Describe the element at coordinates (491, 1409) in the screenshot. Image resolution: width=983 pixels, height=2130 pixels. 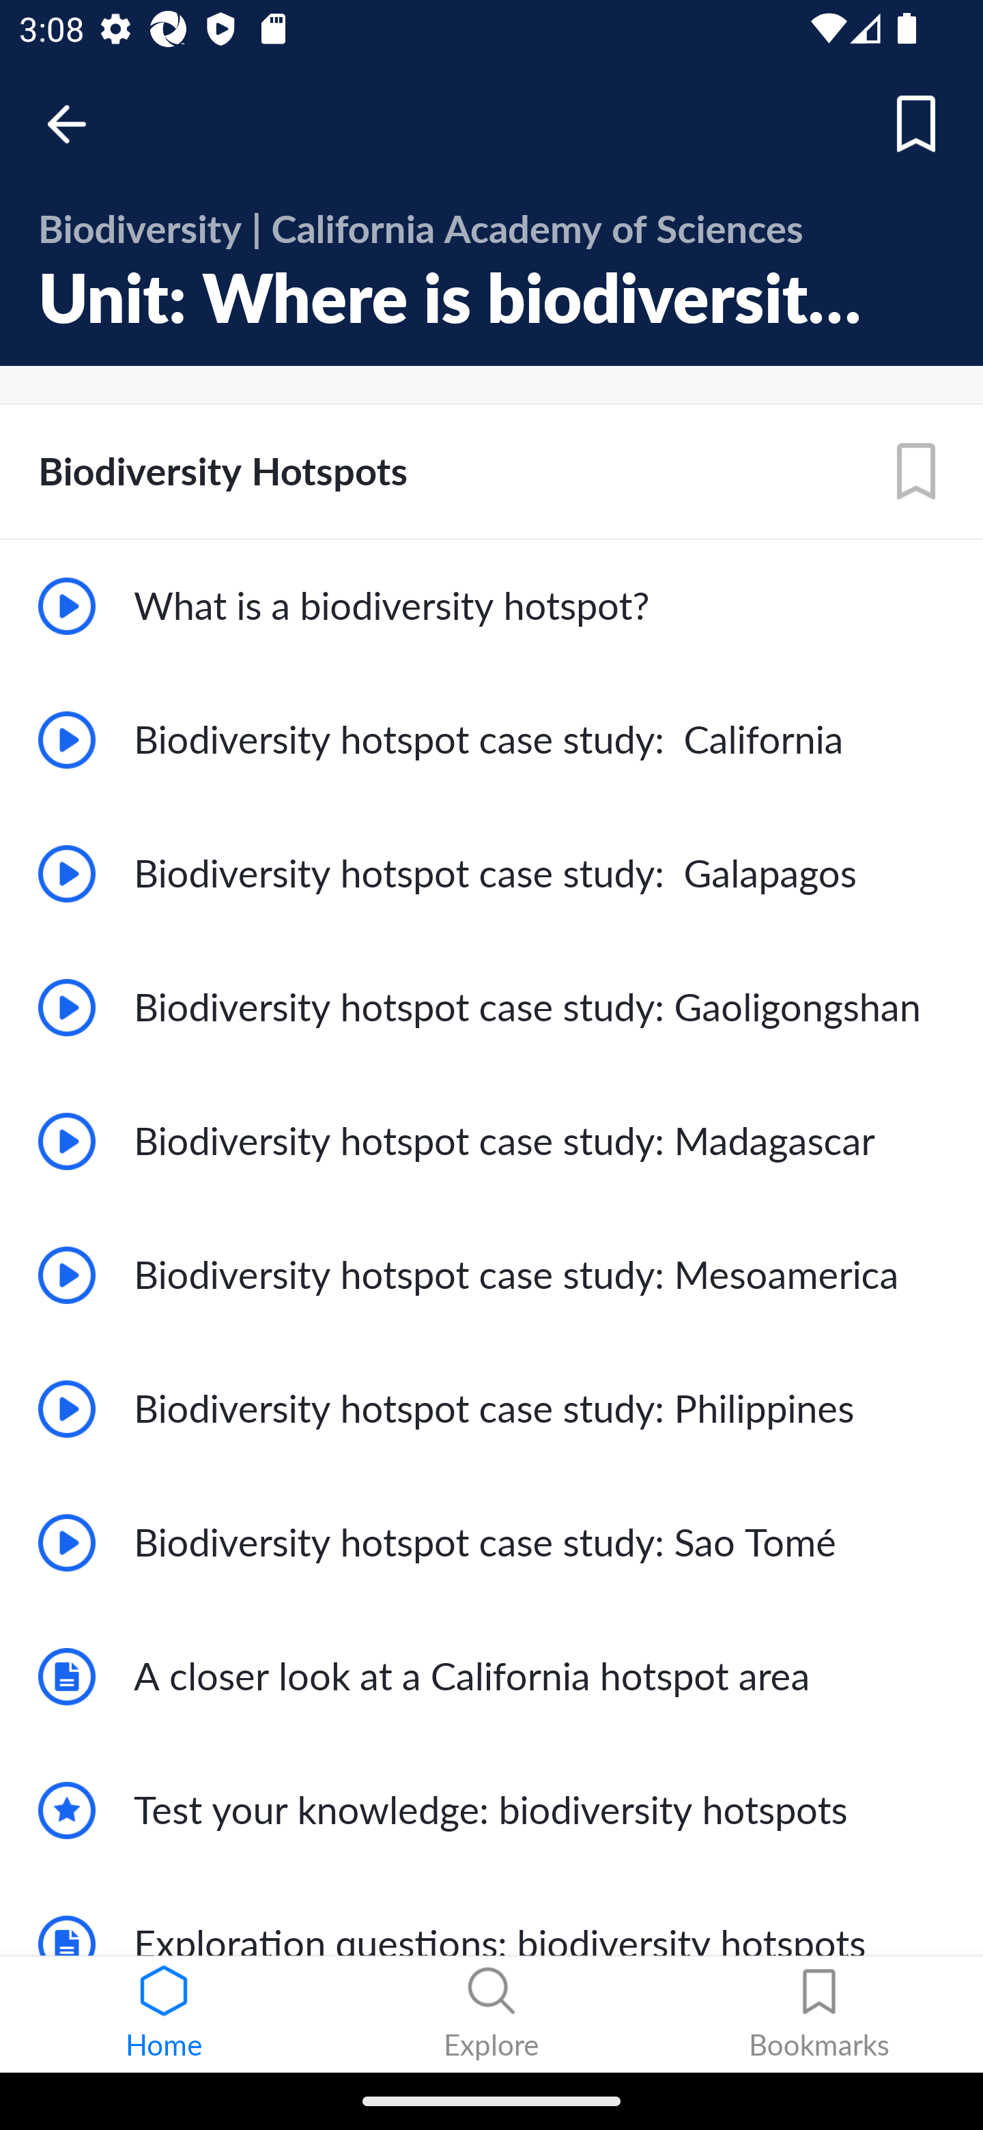
I see `Biodiversity hotspot case study: Philippines` at that location.